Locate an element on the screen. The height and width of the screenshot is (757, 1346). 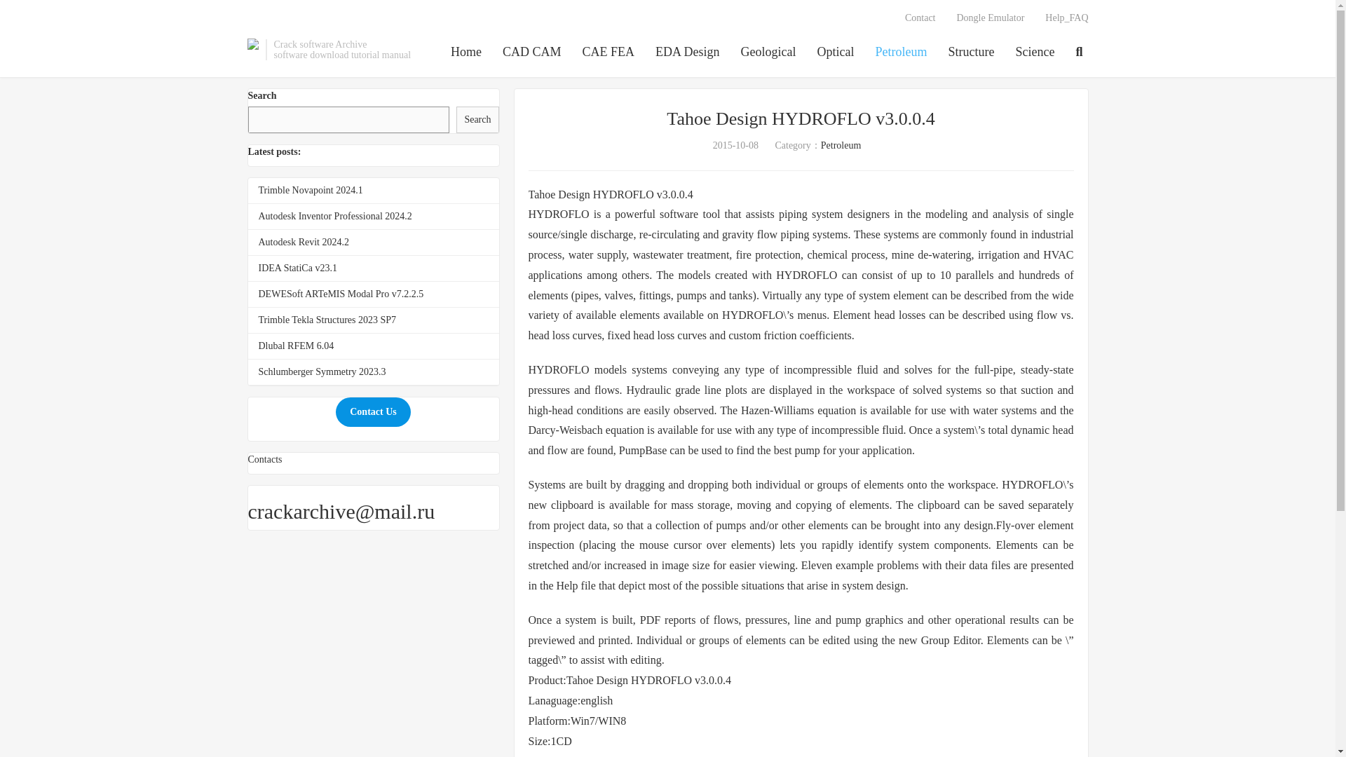
Autodesk Revit 2024.2 is located at coordinates (303, 243).